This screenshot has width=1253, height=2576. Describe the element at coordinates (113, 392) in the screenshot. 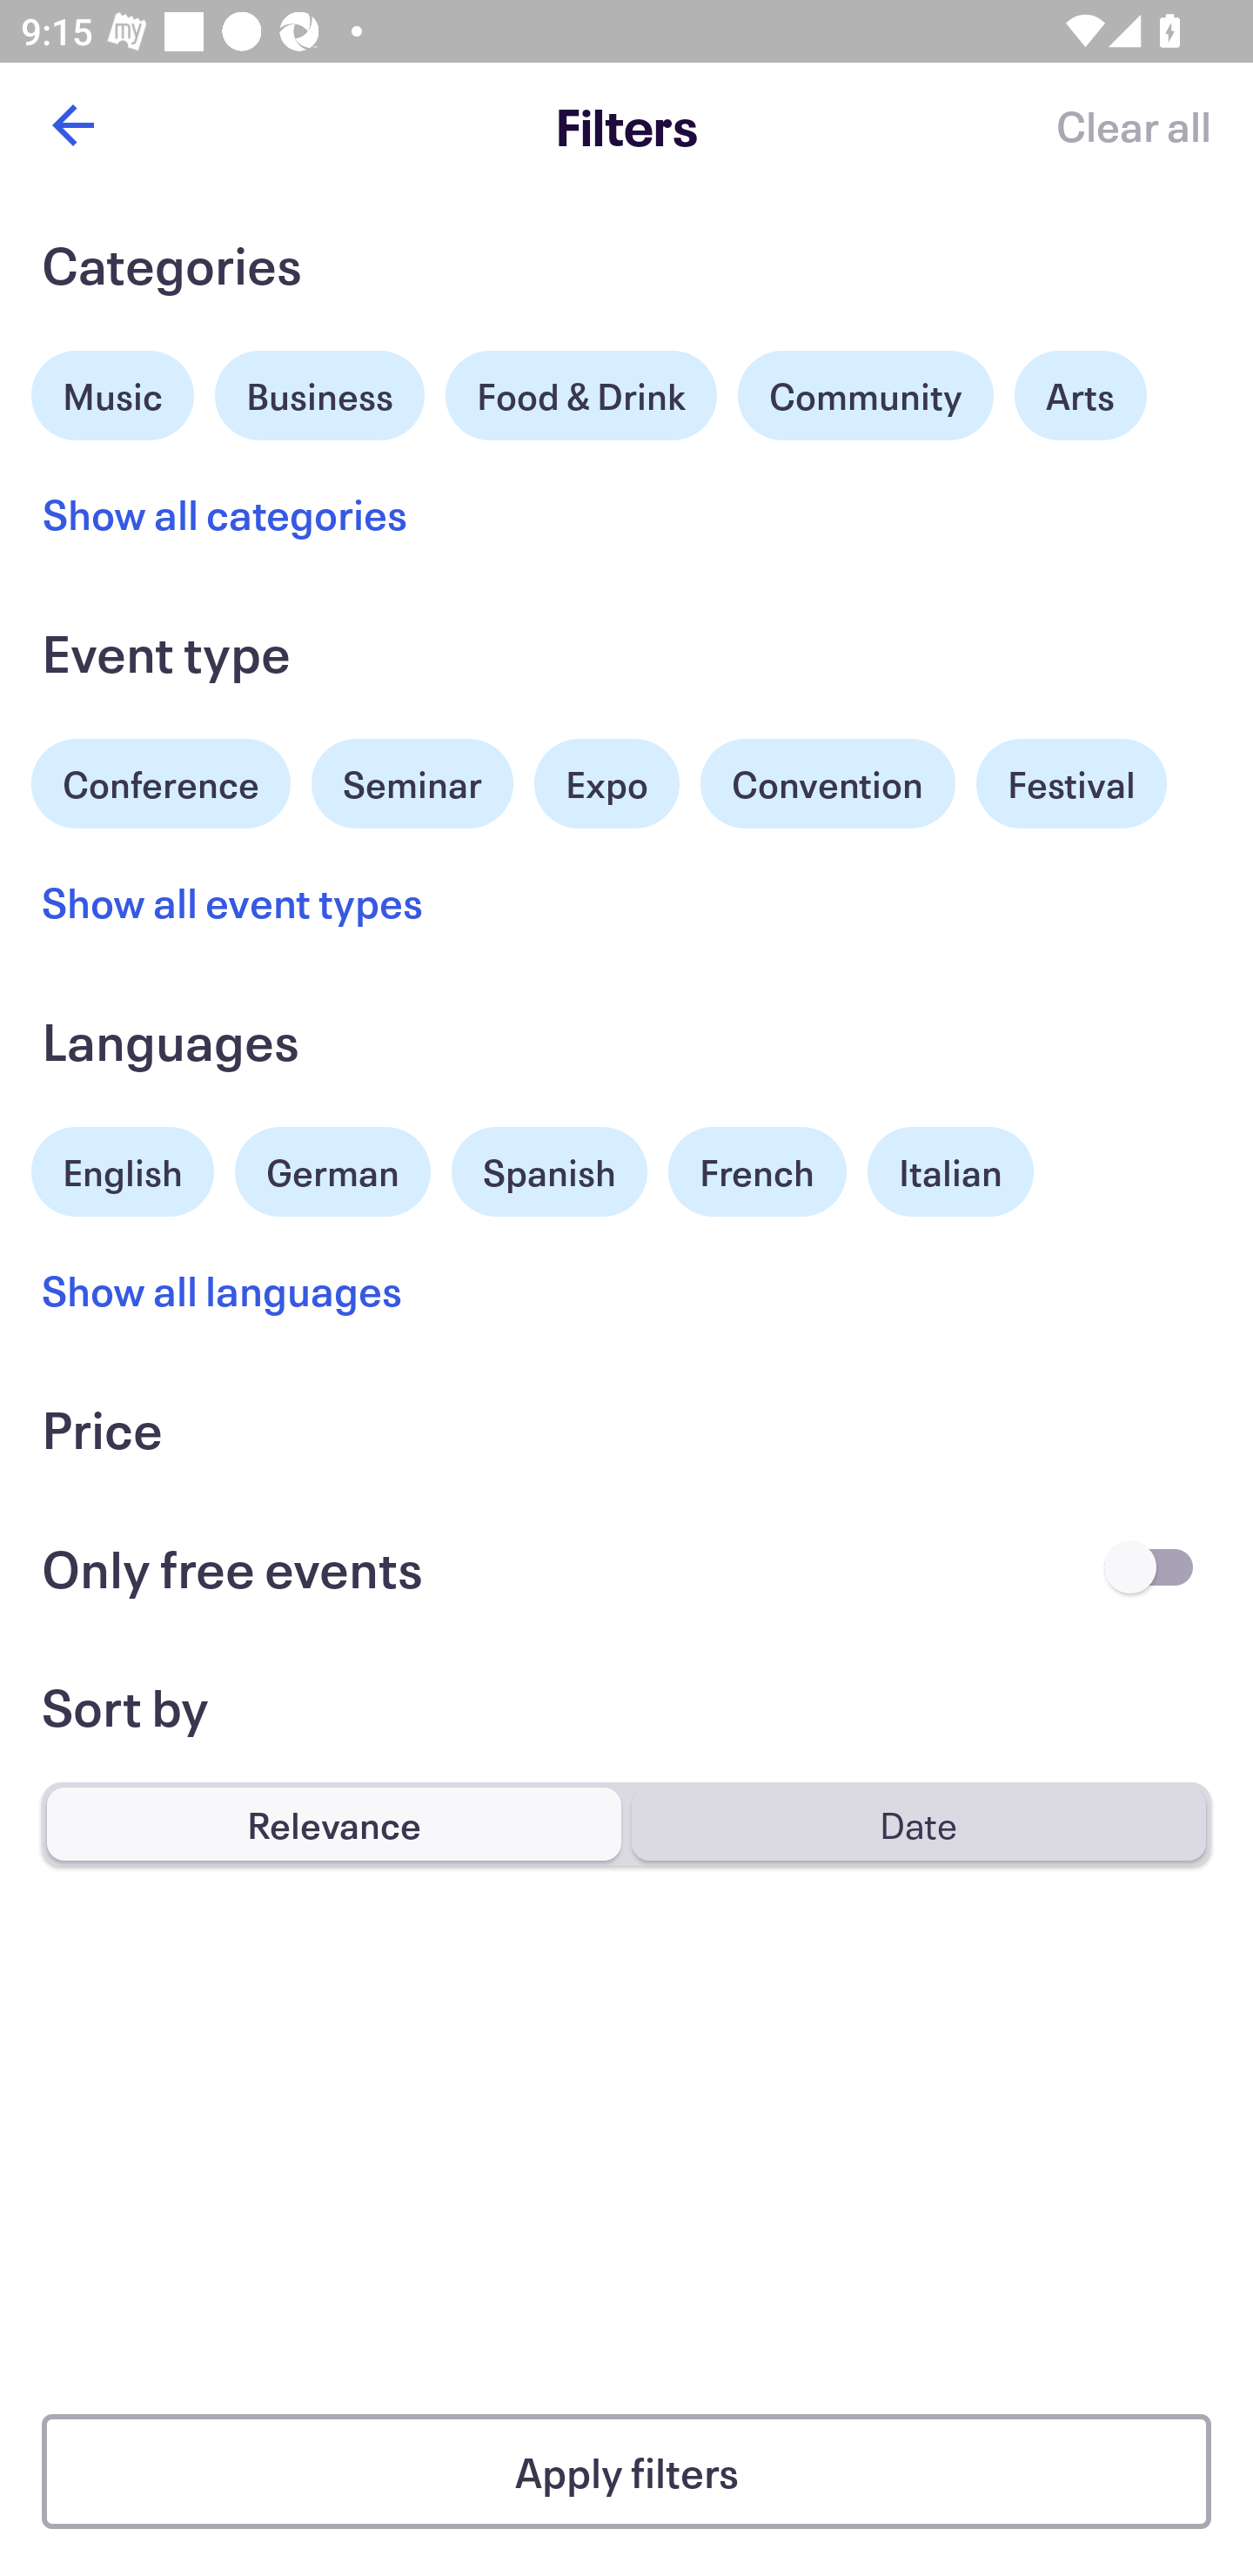

I see `Music` at that location.